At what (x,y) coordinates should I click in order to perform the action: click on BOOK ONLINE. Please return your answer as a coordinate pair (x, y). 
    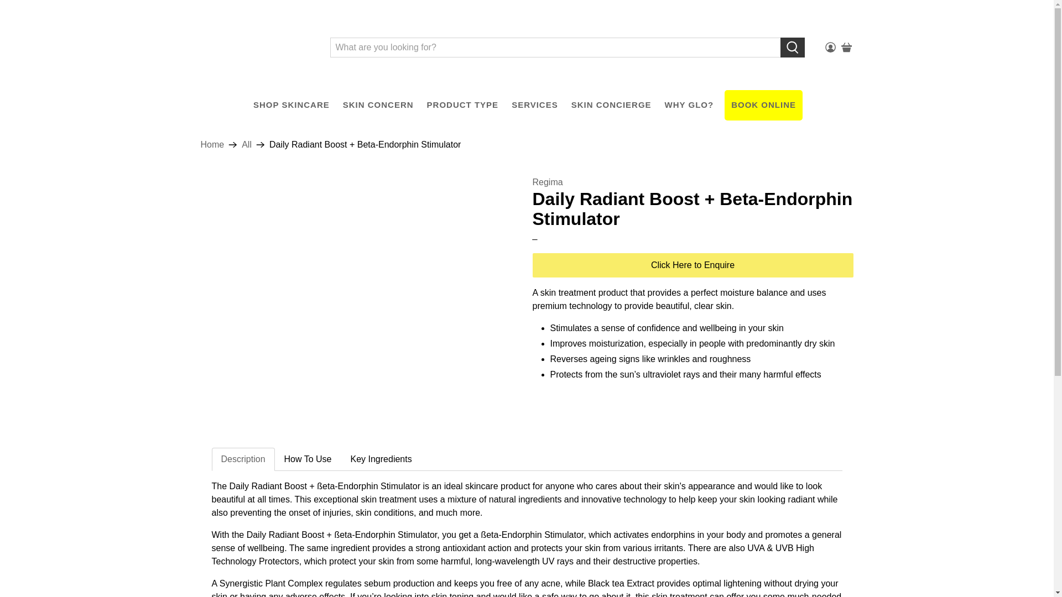
    Looking at the image, I should click on (763, 105).